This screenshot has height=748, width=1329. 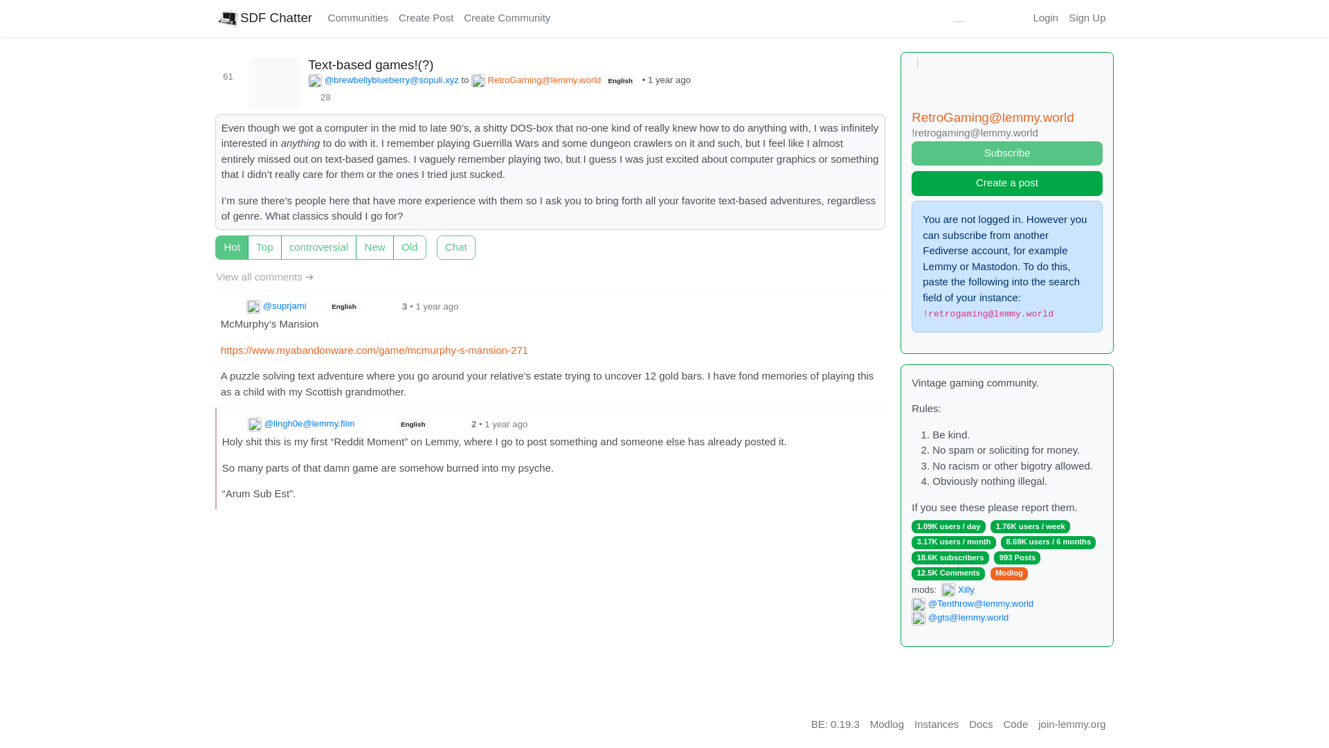 What do you see at coordinates (220, 240) in the screenshot?
I see `Controversial` at bounding box center [220, 240].